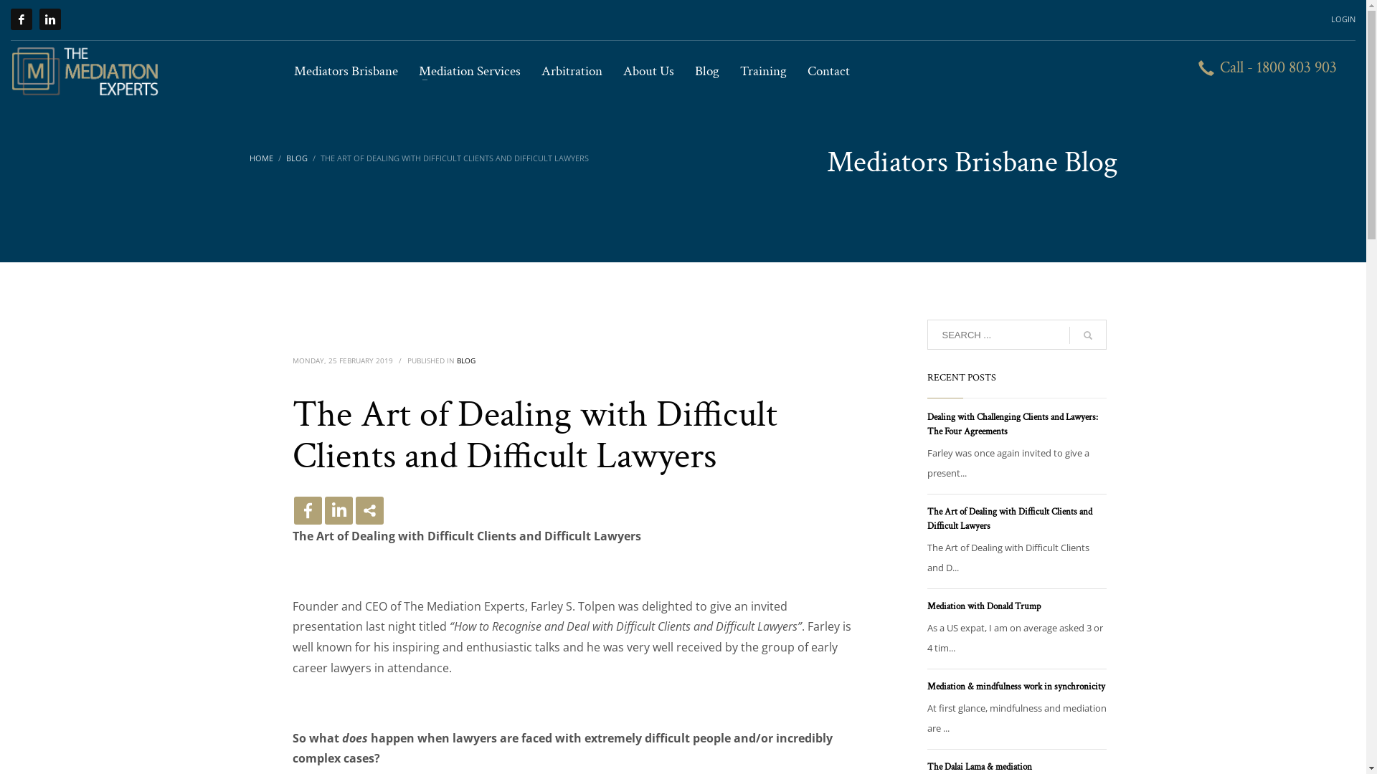  I want to click on Blog, so click(707, 72).